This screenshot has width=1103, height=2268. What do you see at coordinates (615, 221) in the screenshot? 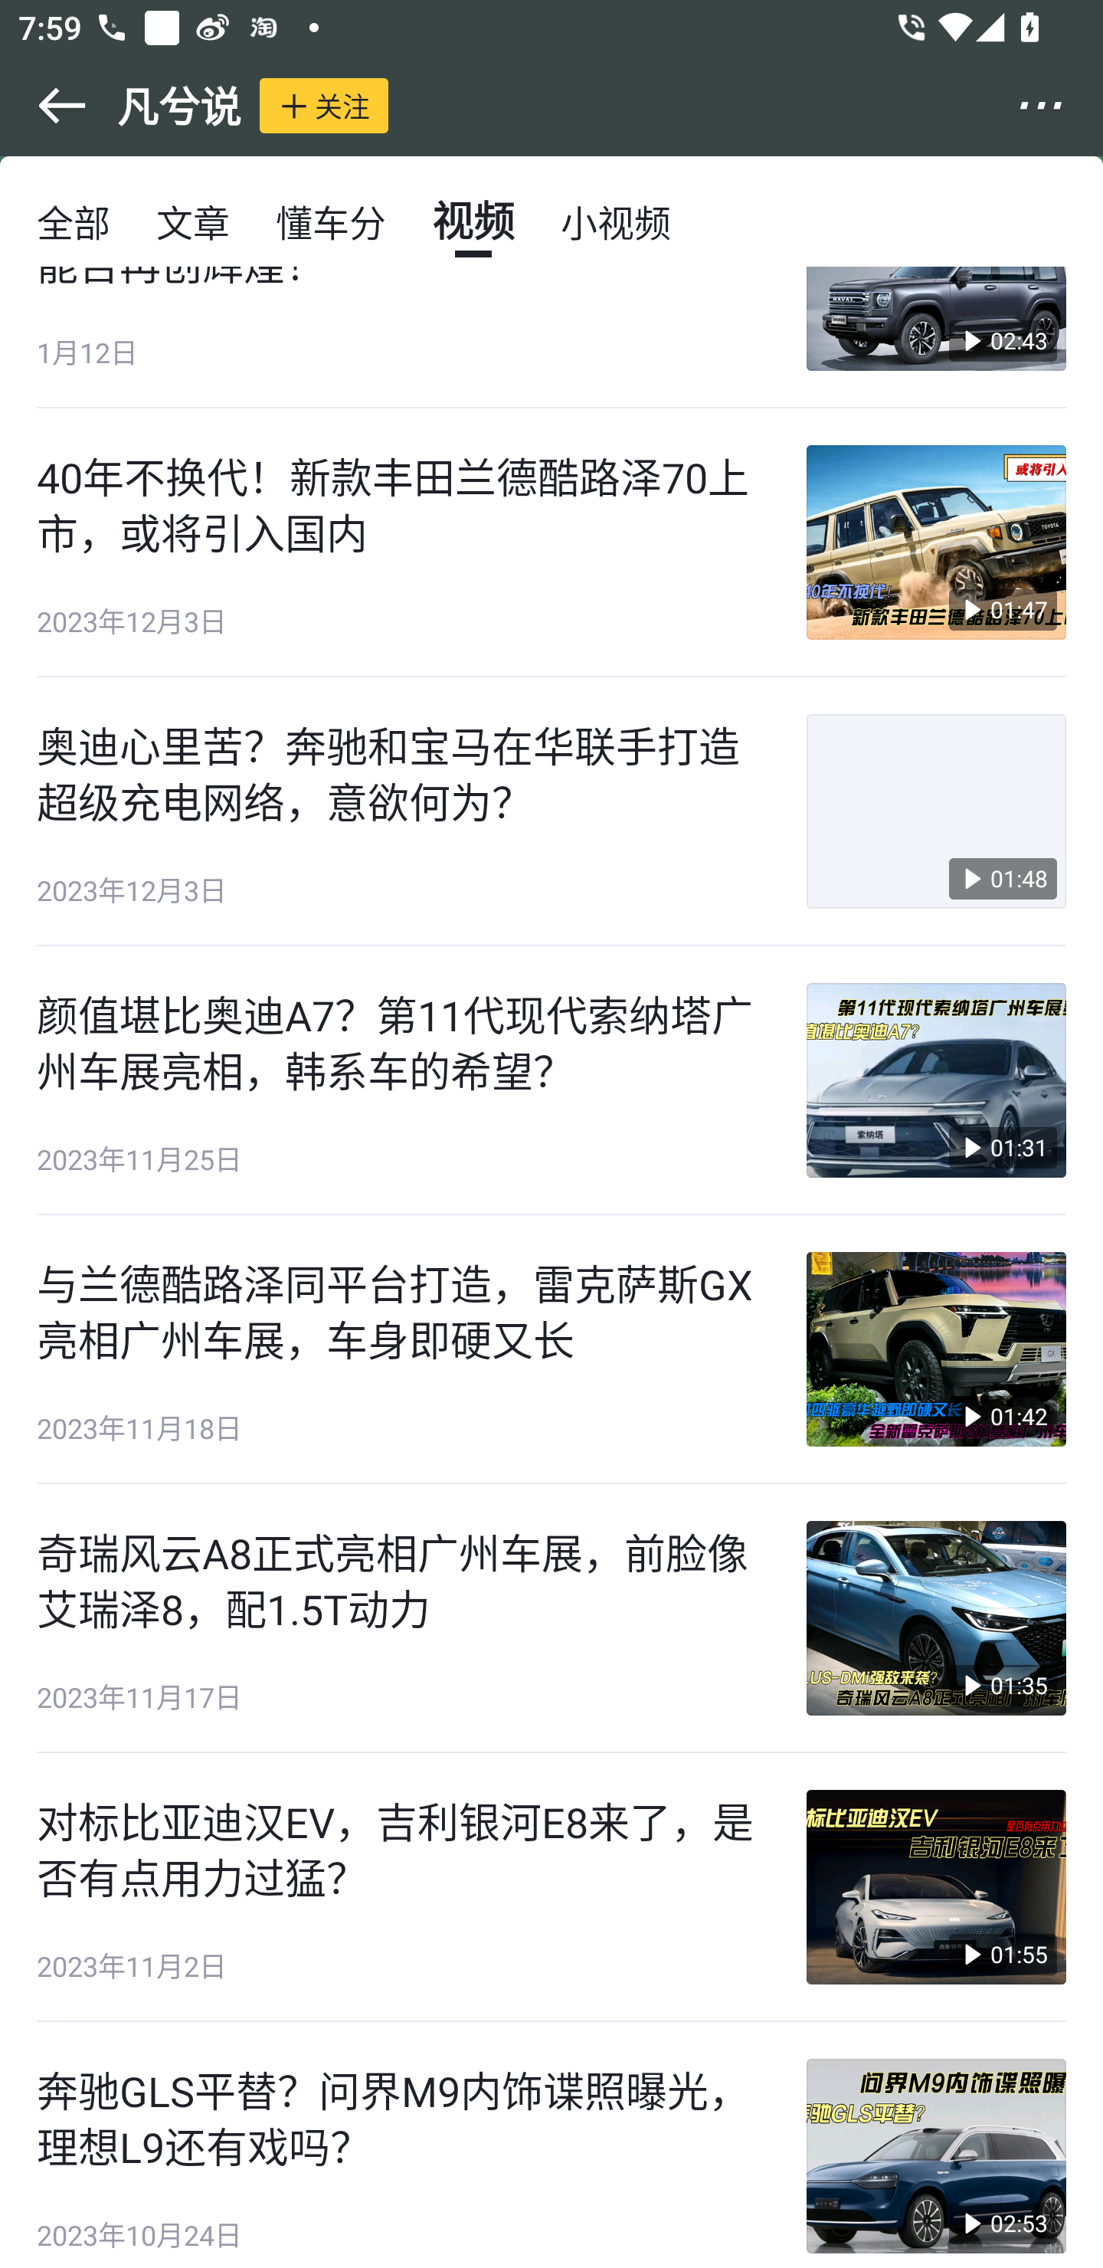
I see `小视频` at bounding box center [615, 221].